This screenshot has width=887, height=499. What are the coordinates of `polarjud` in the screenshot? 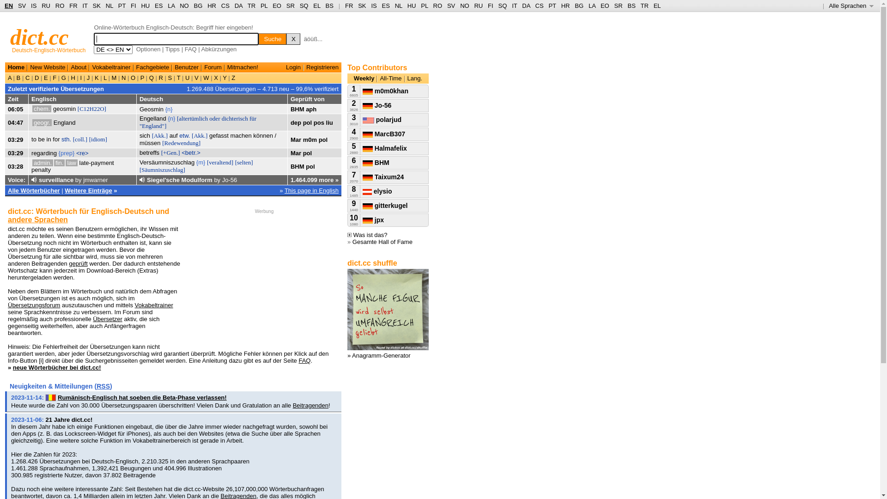 It's located at (382, 120).